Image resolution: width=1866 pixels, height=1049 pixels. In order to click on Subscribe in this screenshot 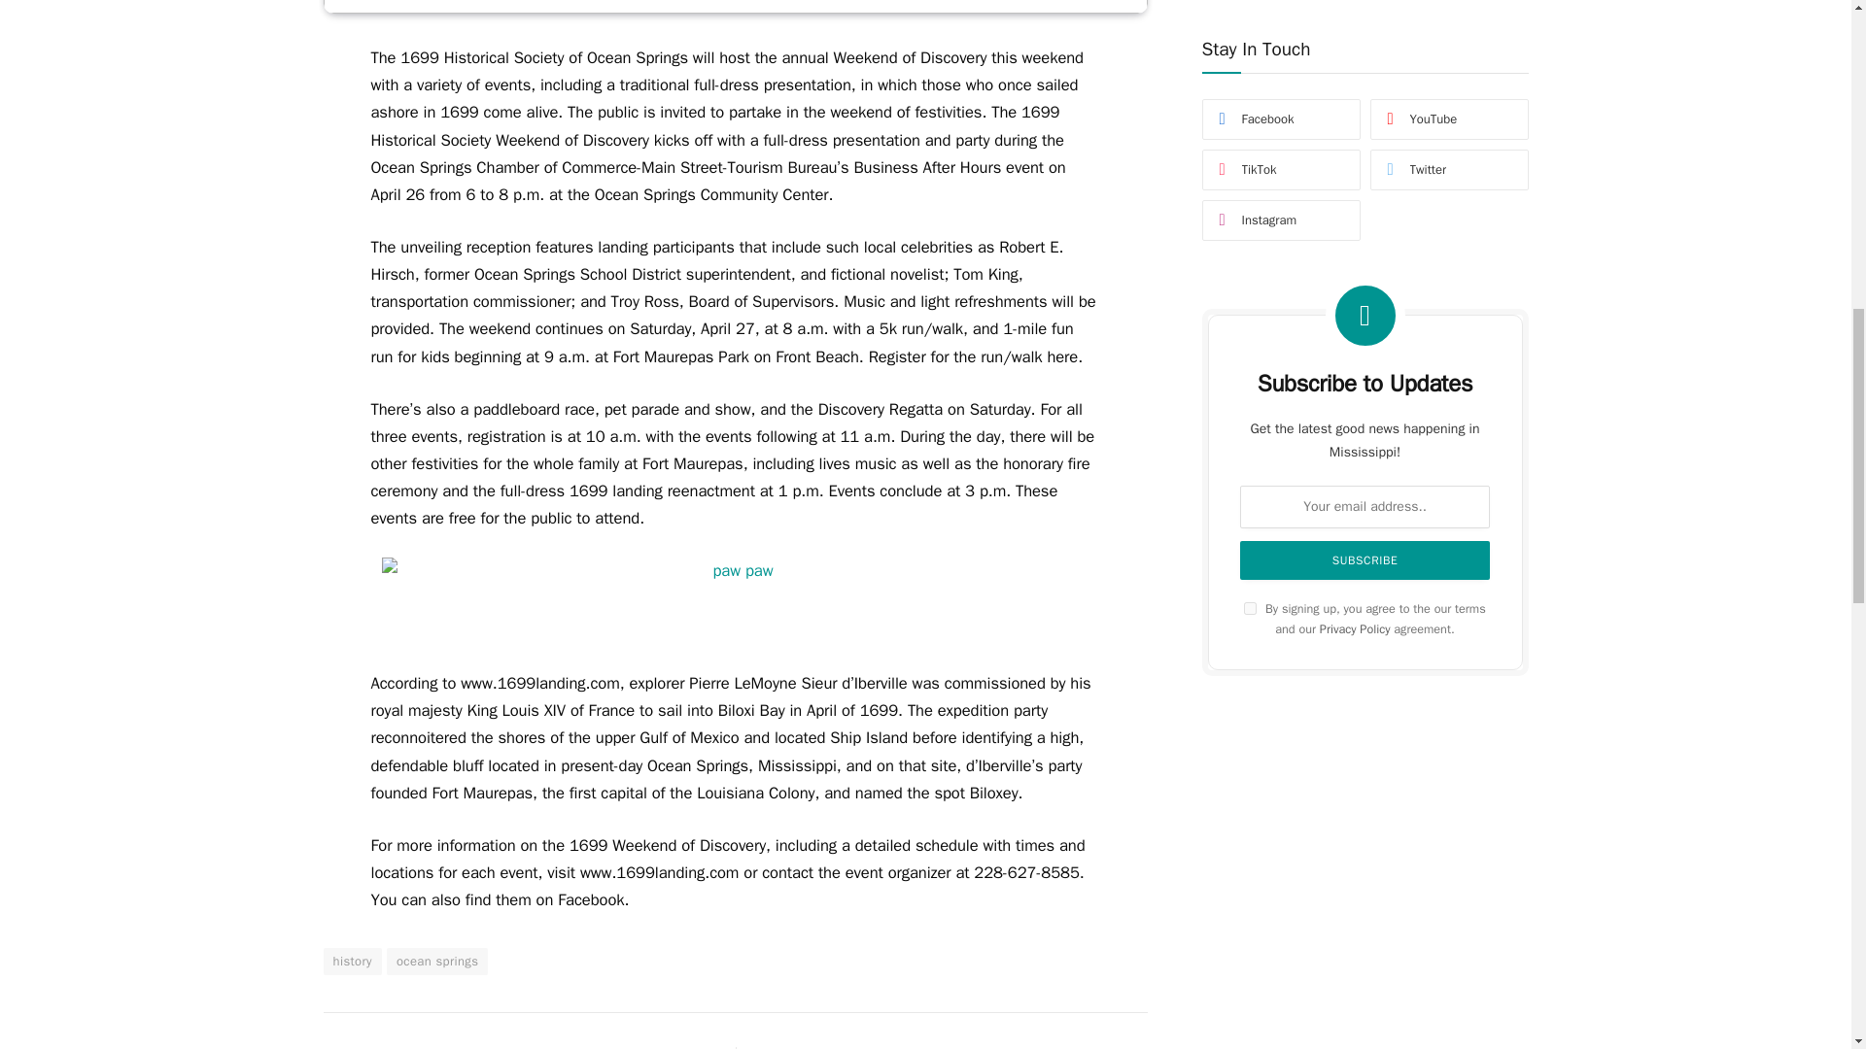, I will do `click(1365, 40)`.